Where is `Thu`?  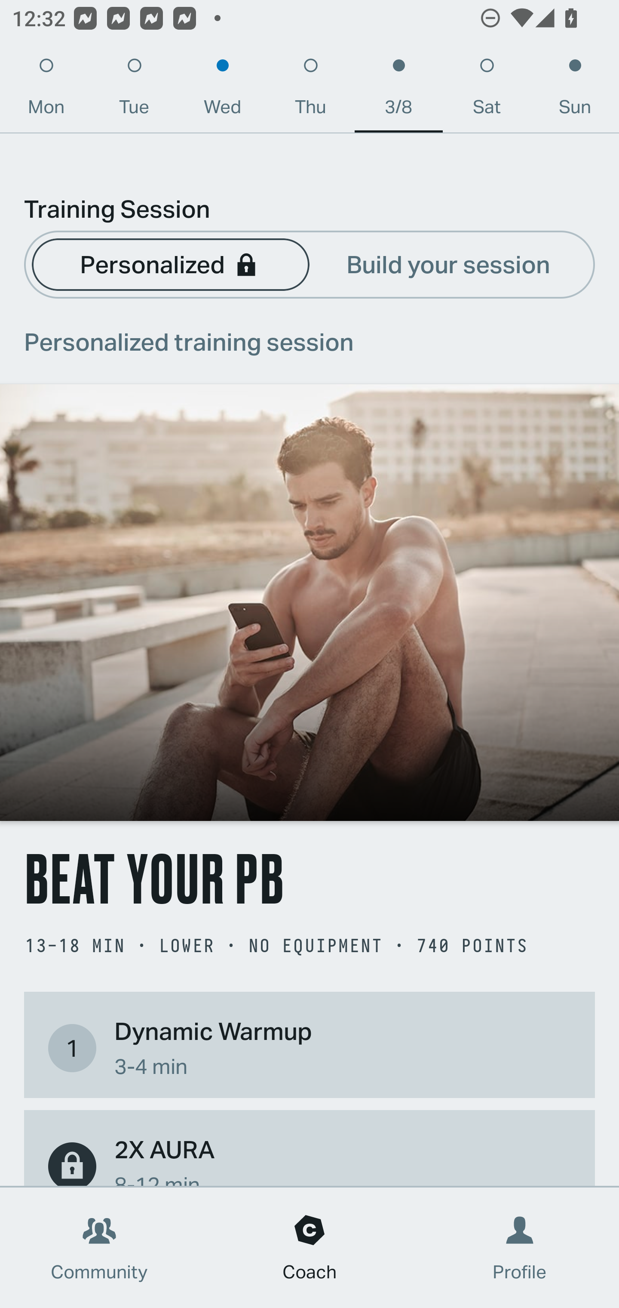 Thu is located at coordinates (310, 90).